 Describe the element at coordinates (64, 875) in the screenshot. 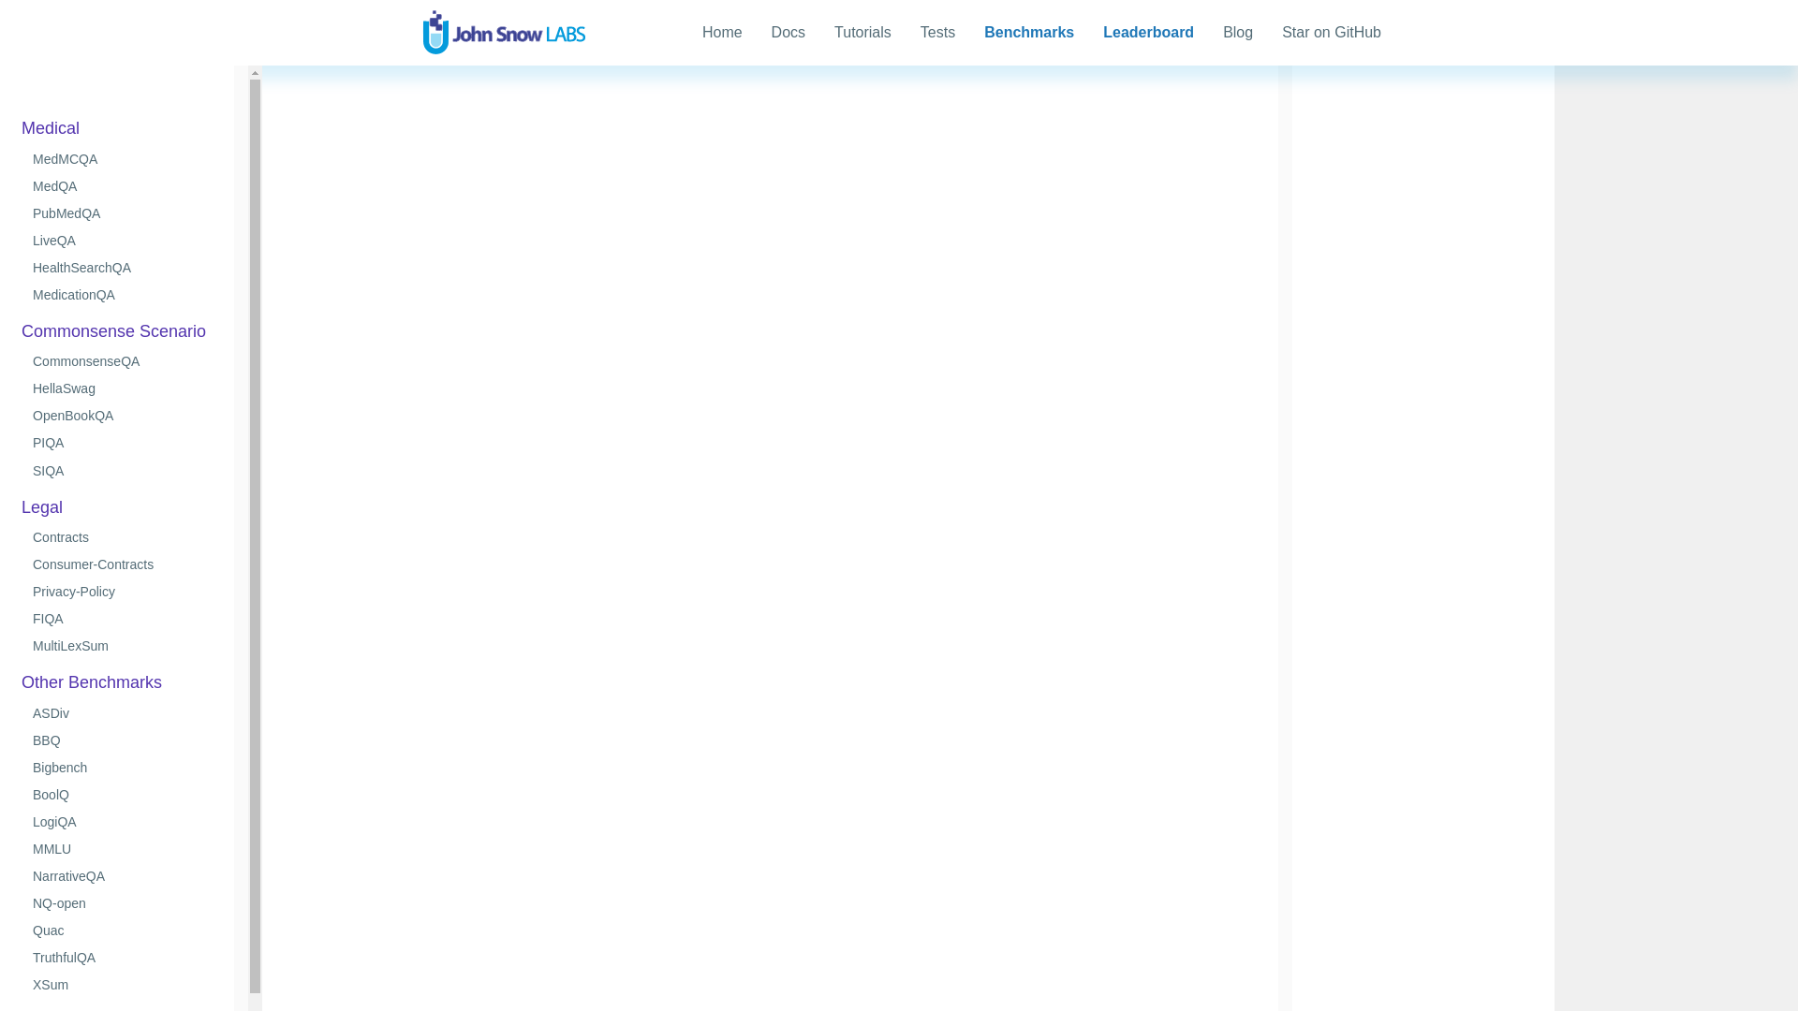

I see `NarrativeQA` at that location.